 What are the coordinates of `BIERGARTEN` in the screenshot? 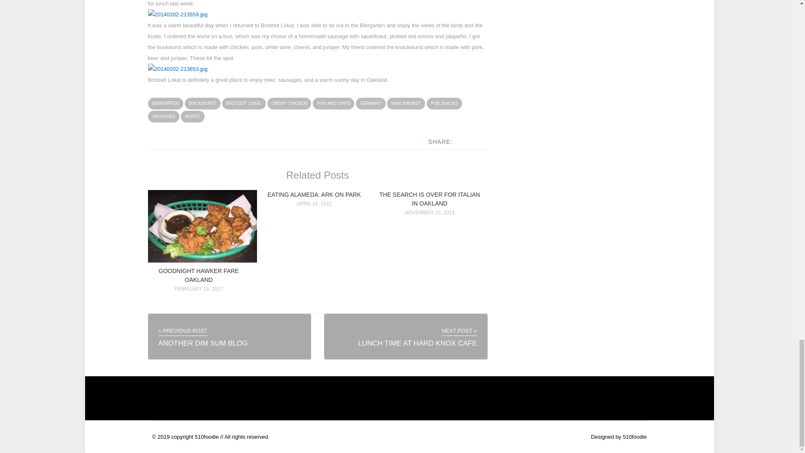 It's located at (165, 104).